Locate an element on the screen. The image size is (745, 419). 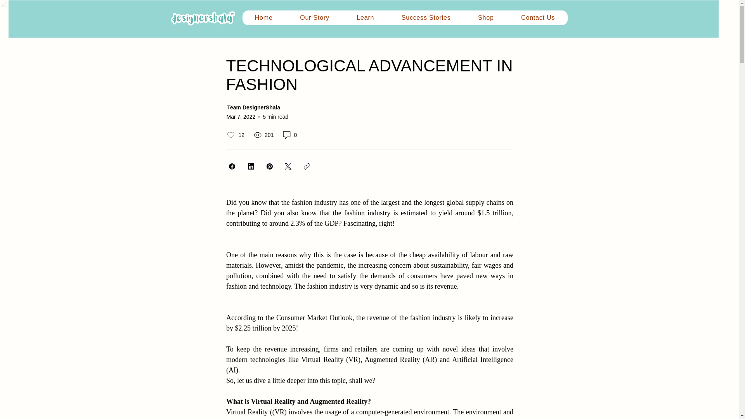
Home is located at coordinates (263, 18).